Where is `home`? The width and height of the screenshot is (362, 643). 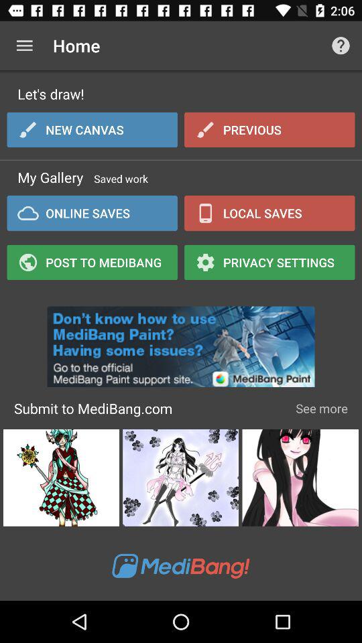
home is located at coordinates (24, 46).